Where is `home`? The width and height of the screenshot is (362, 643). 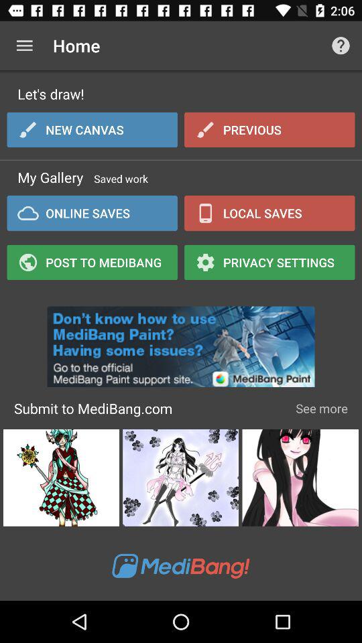
home is located at coordinates (24, 46).